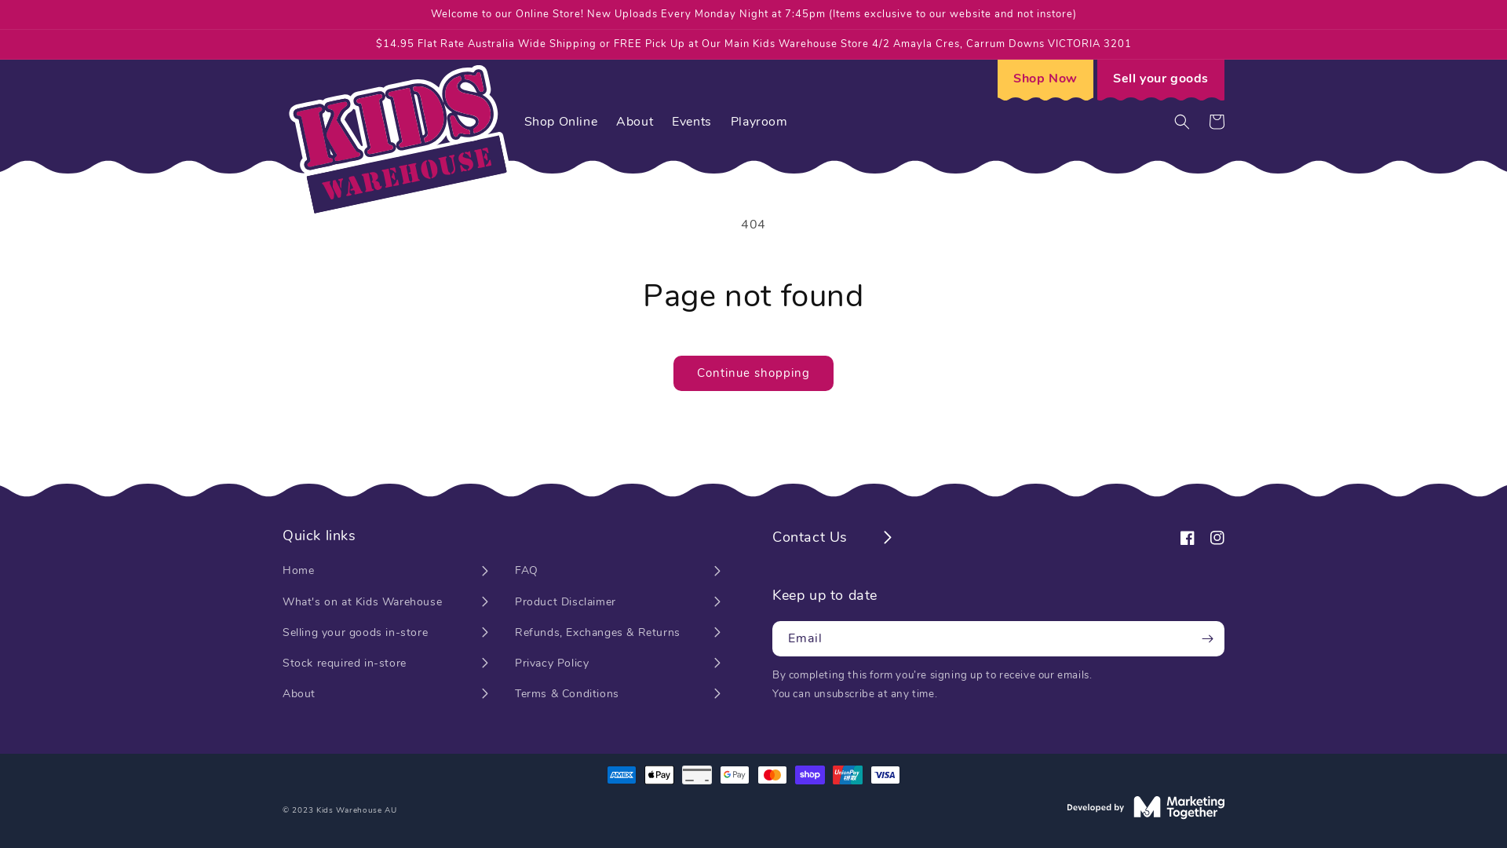  What do you see at coordinates (618, 576) in the screenshot?
I see `FAQ` at bounding box center [618, 576].